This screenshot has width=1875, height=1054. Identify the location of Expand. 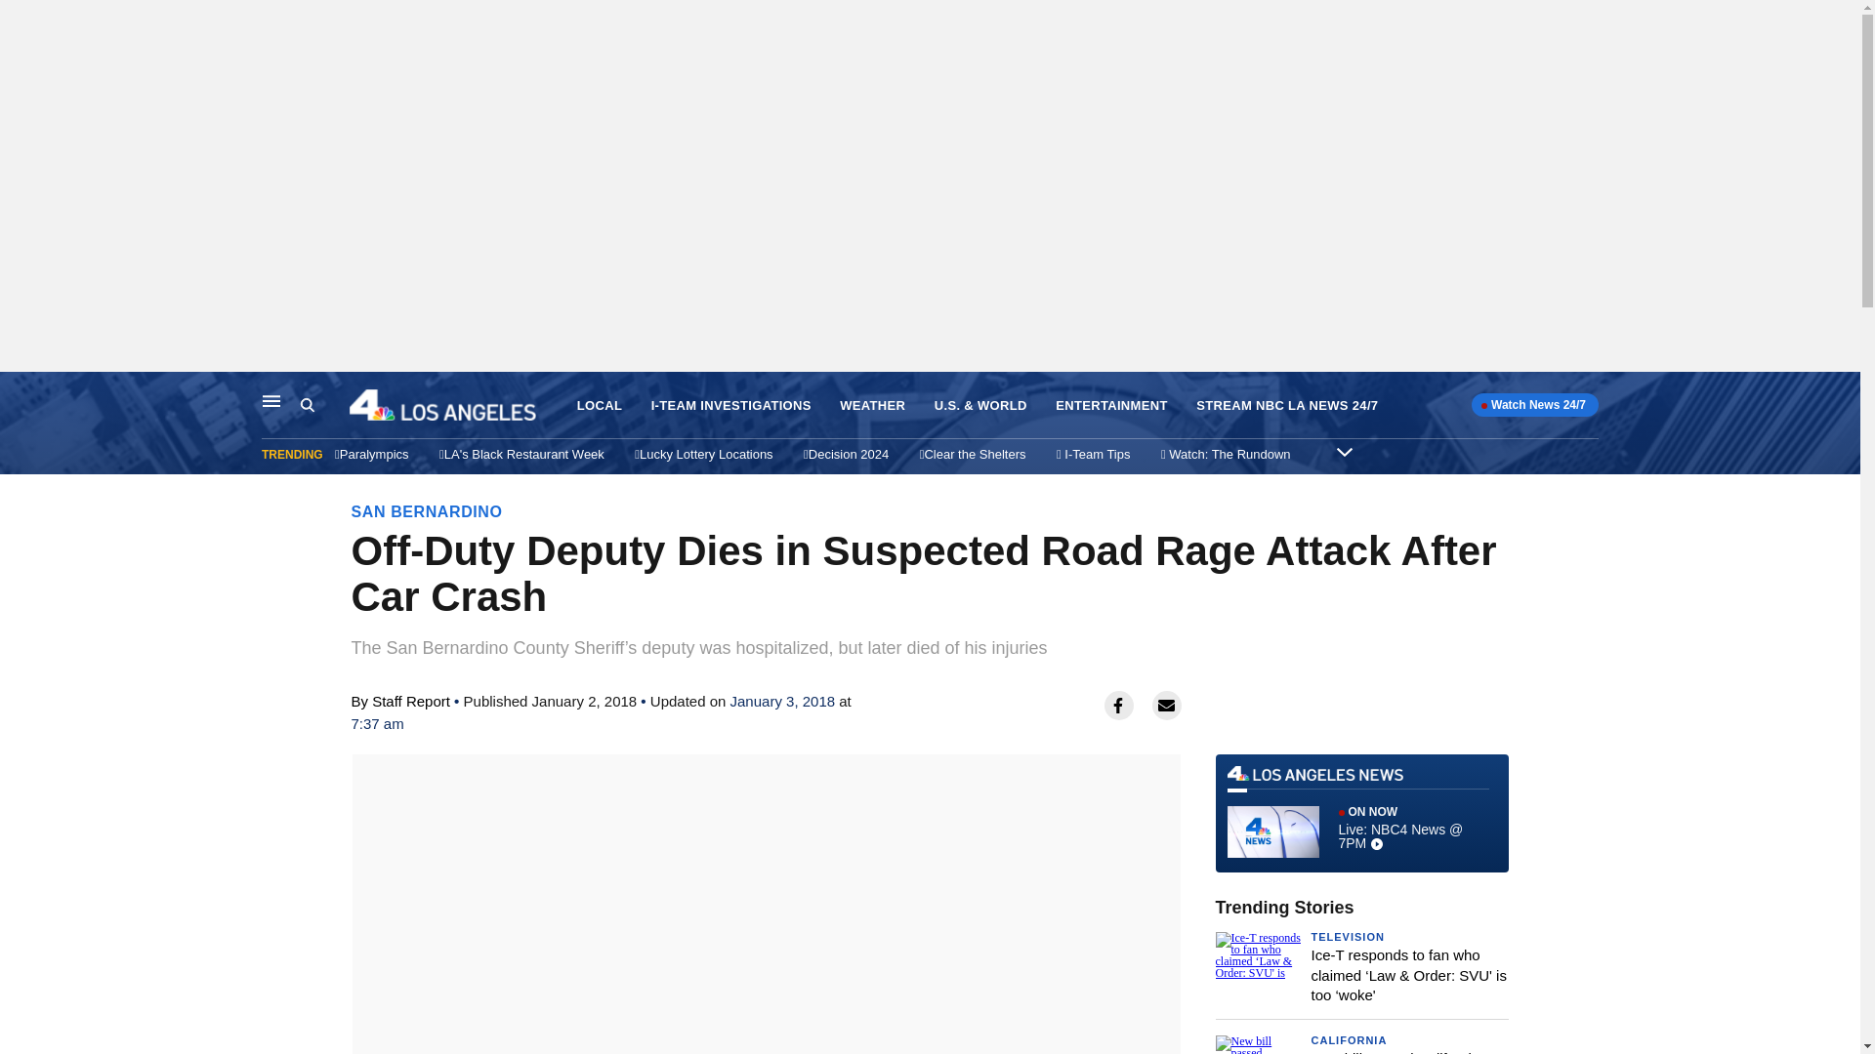
(1344, 451).